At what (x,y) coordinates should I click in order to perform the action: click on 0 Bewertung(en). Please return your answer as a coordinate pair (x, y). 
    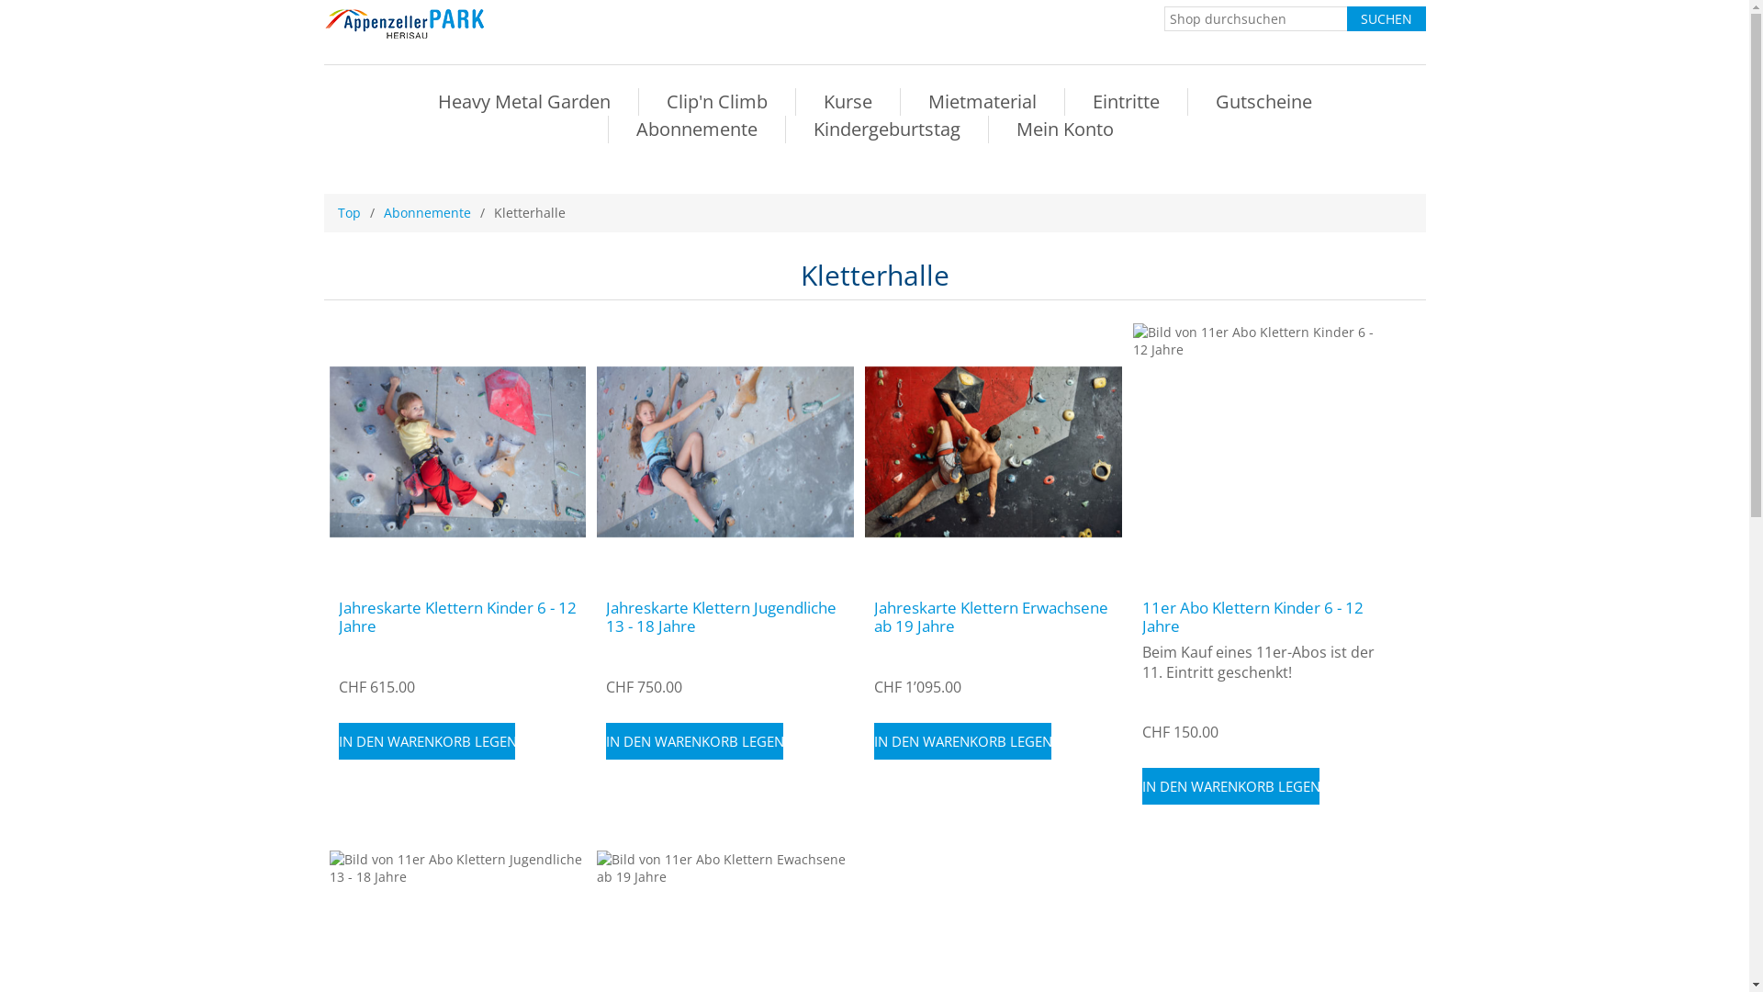
    Looking at the image, I should click on (918, 653).